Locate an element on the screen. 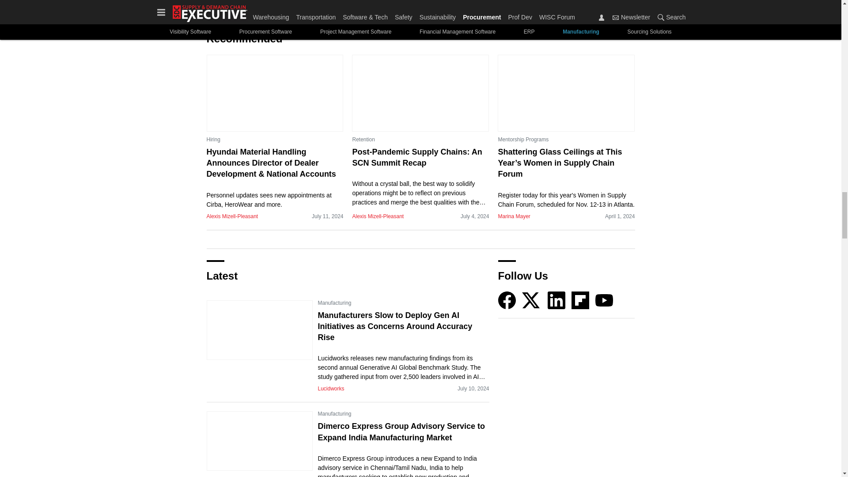 Image resolution: width=848 pixels, height=477 pixels. Twitter X icon is located at coordinates (531, 300).